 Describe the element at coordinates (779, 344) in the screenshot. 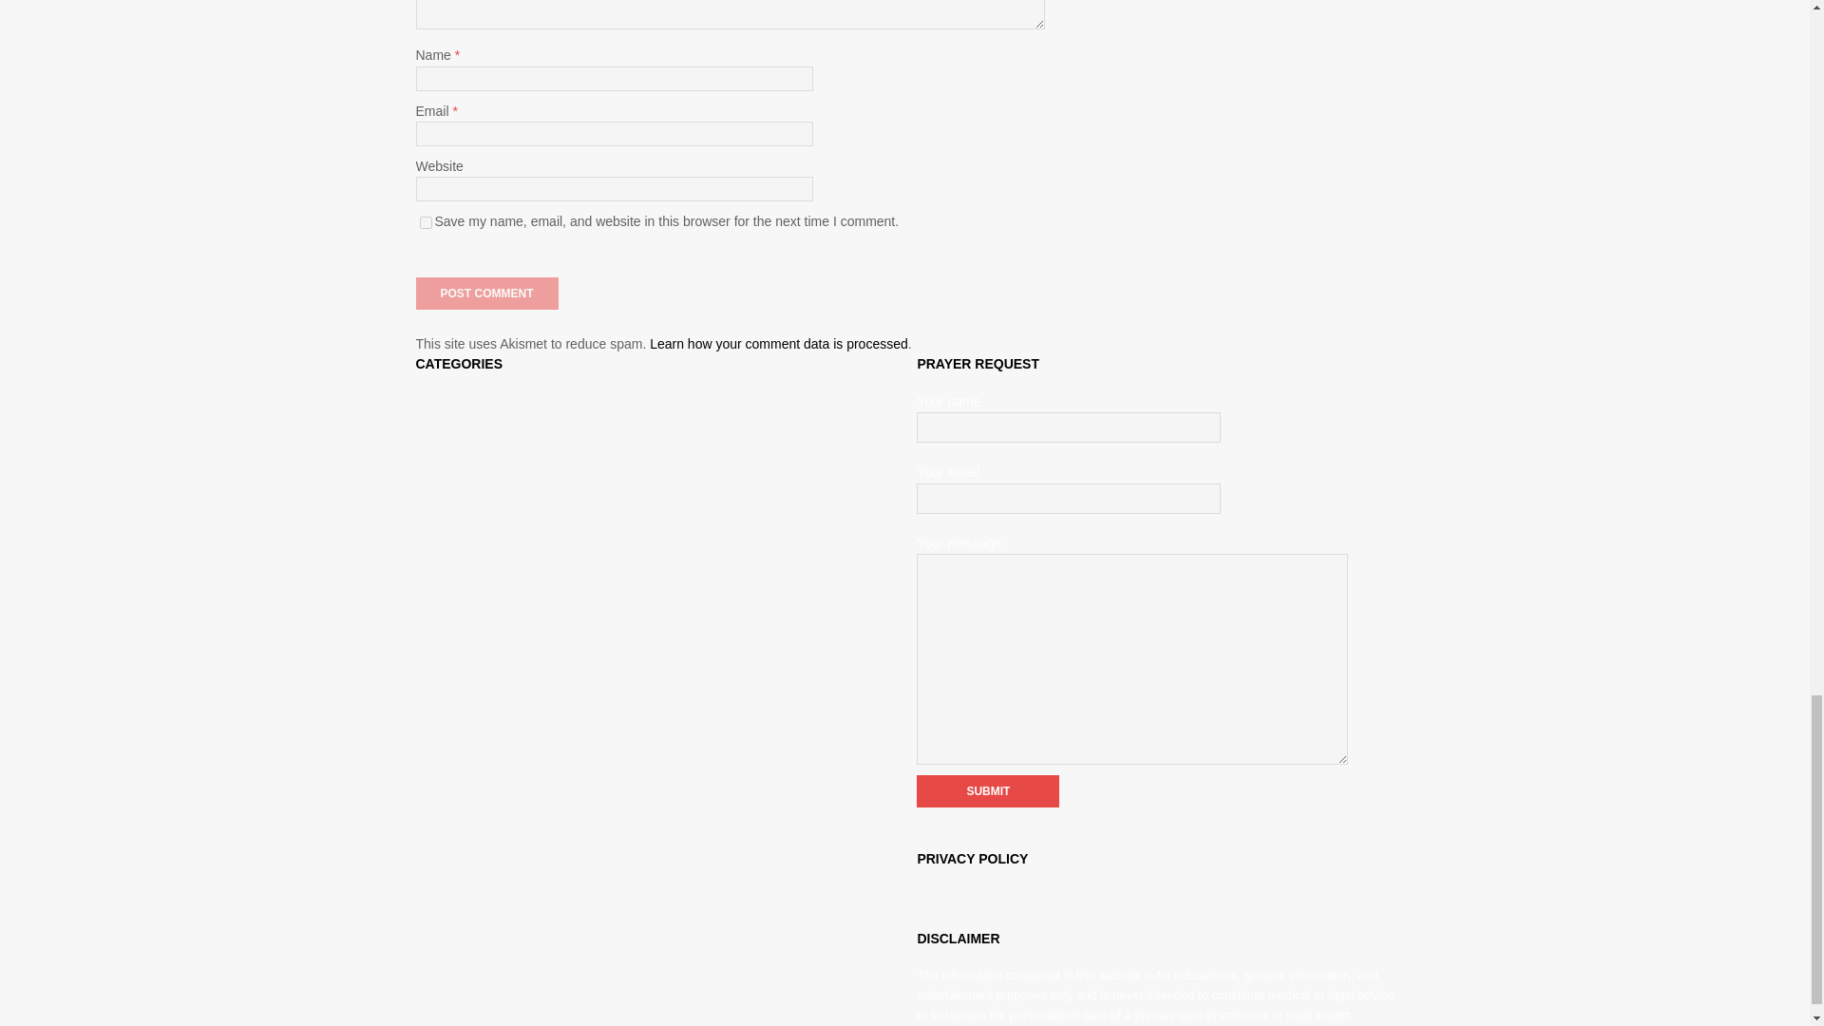

I see `Learn how your comment data is processed` at that location.